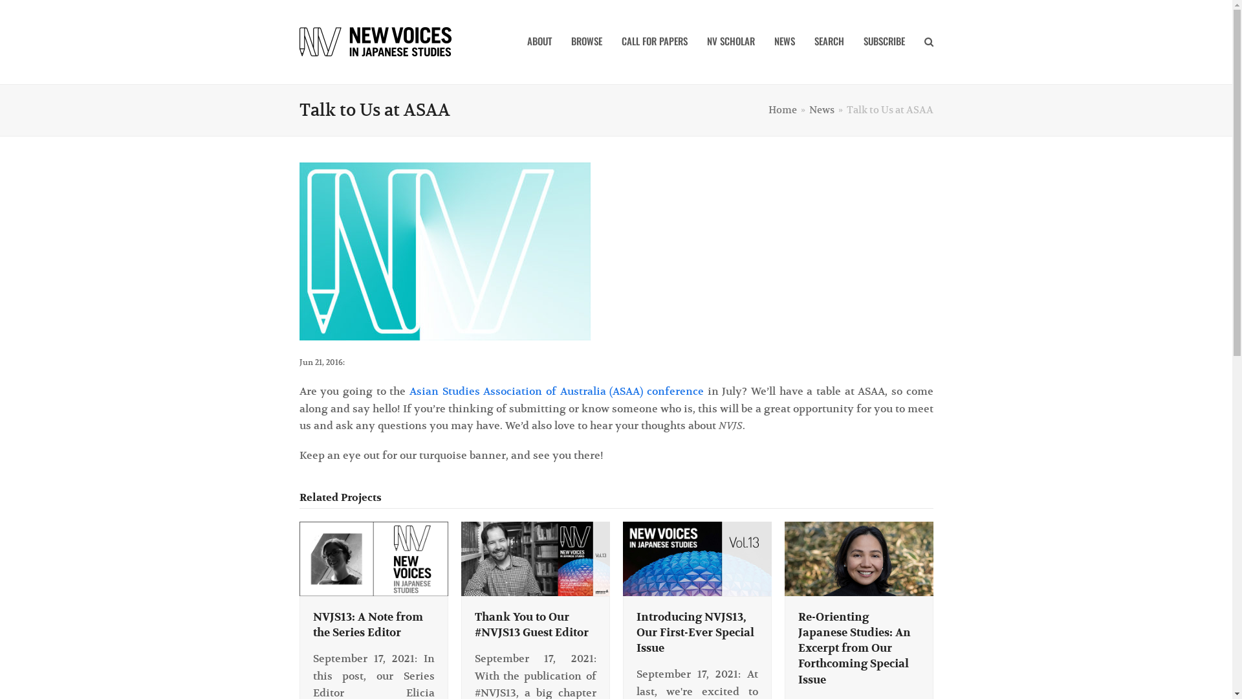  Describe the element at coordinates (587, 42) in the screenshot. I see `BROWSE` at that location.